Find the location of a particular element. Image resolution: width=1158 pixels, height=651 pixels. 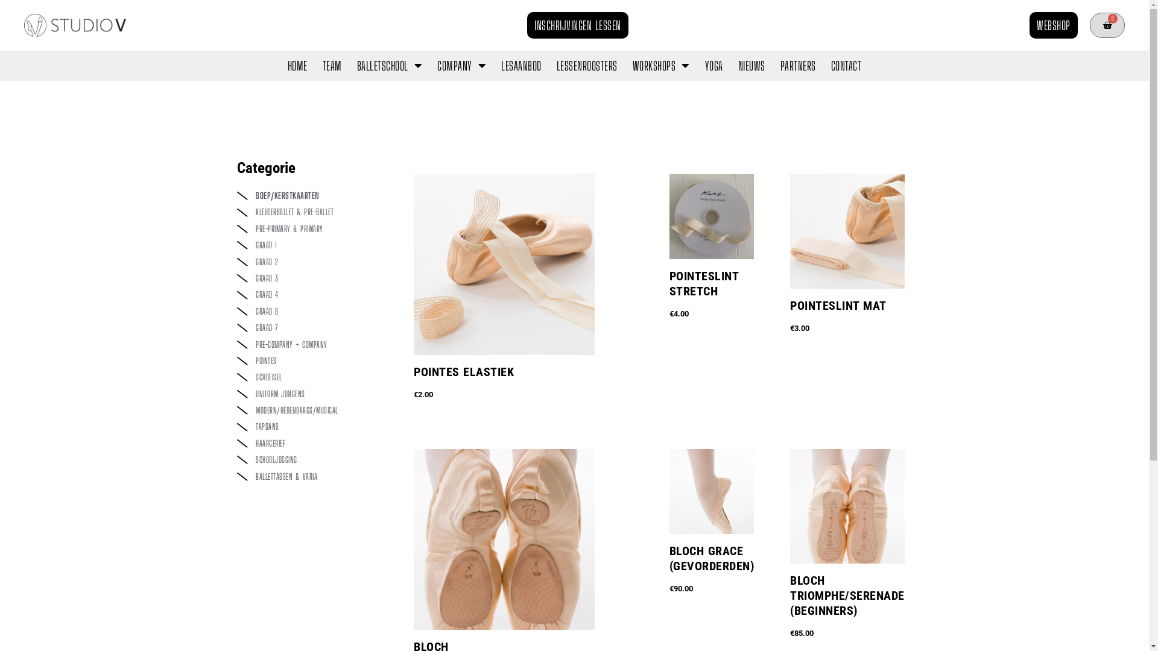

BALLETTASSEN & VARIA is located at coordinates (313, 477).